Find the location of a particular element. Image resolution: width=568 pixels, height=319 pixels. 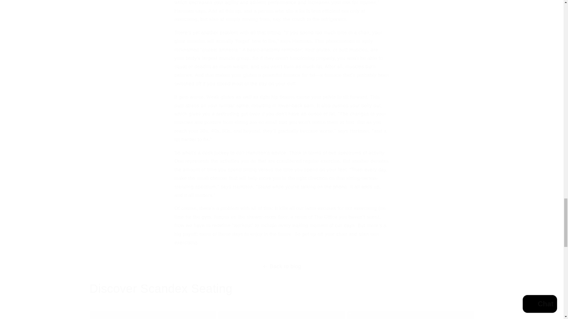

Discover Scandex Seating is located at coordinates (161, 289).